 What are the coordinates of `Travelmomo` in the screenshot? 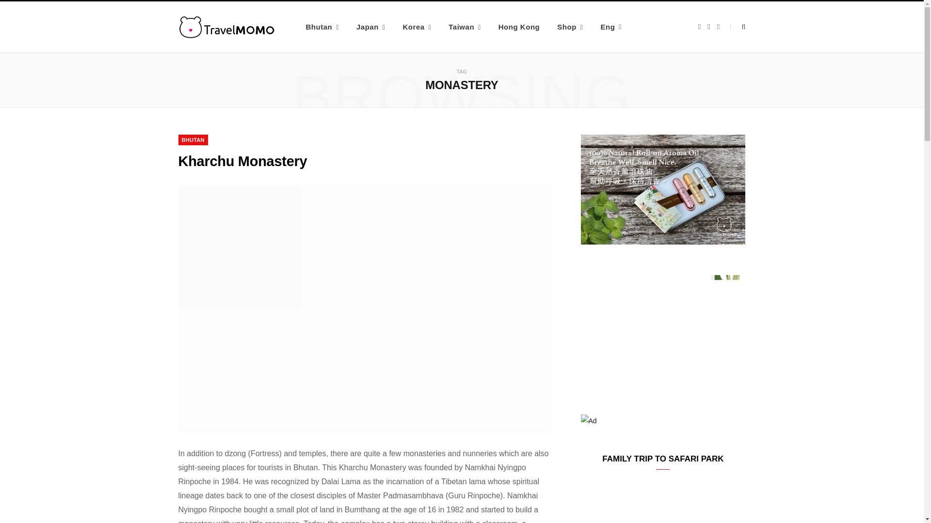 It's located at (227, 27).